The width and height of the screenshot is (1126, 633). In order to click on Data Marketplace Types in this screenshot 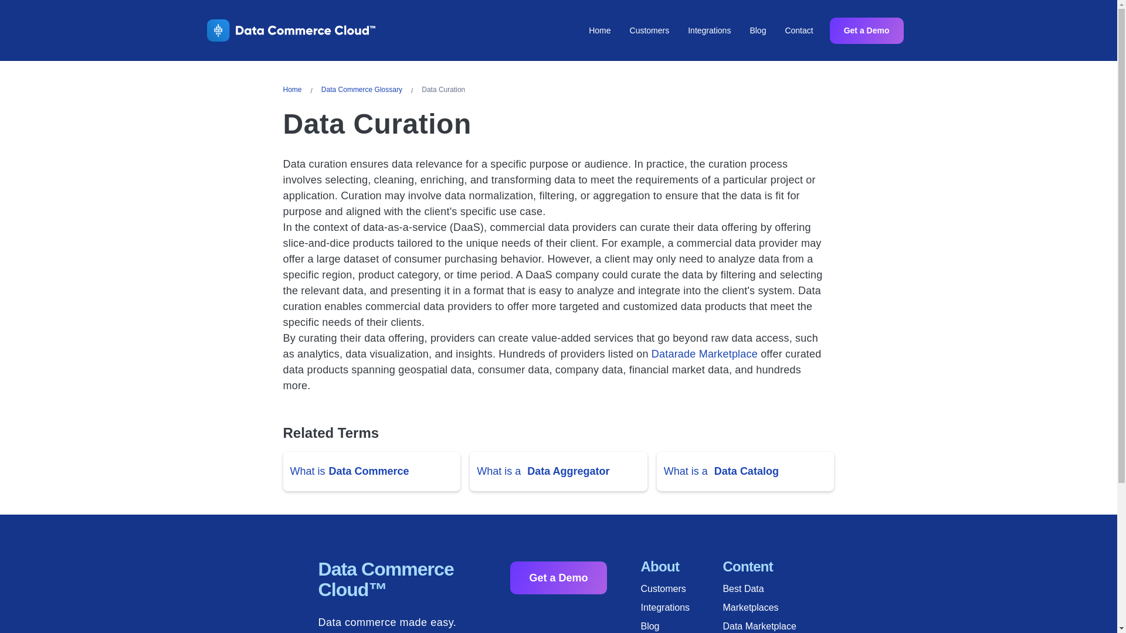, I will do `click(764, 625)`.